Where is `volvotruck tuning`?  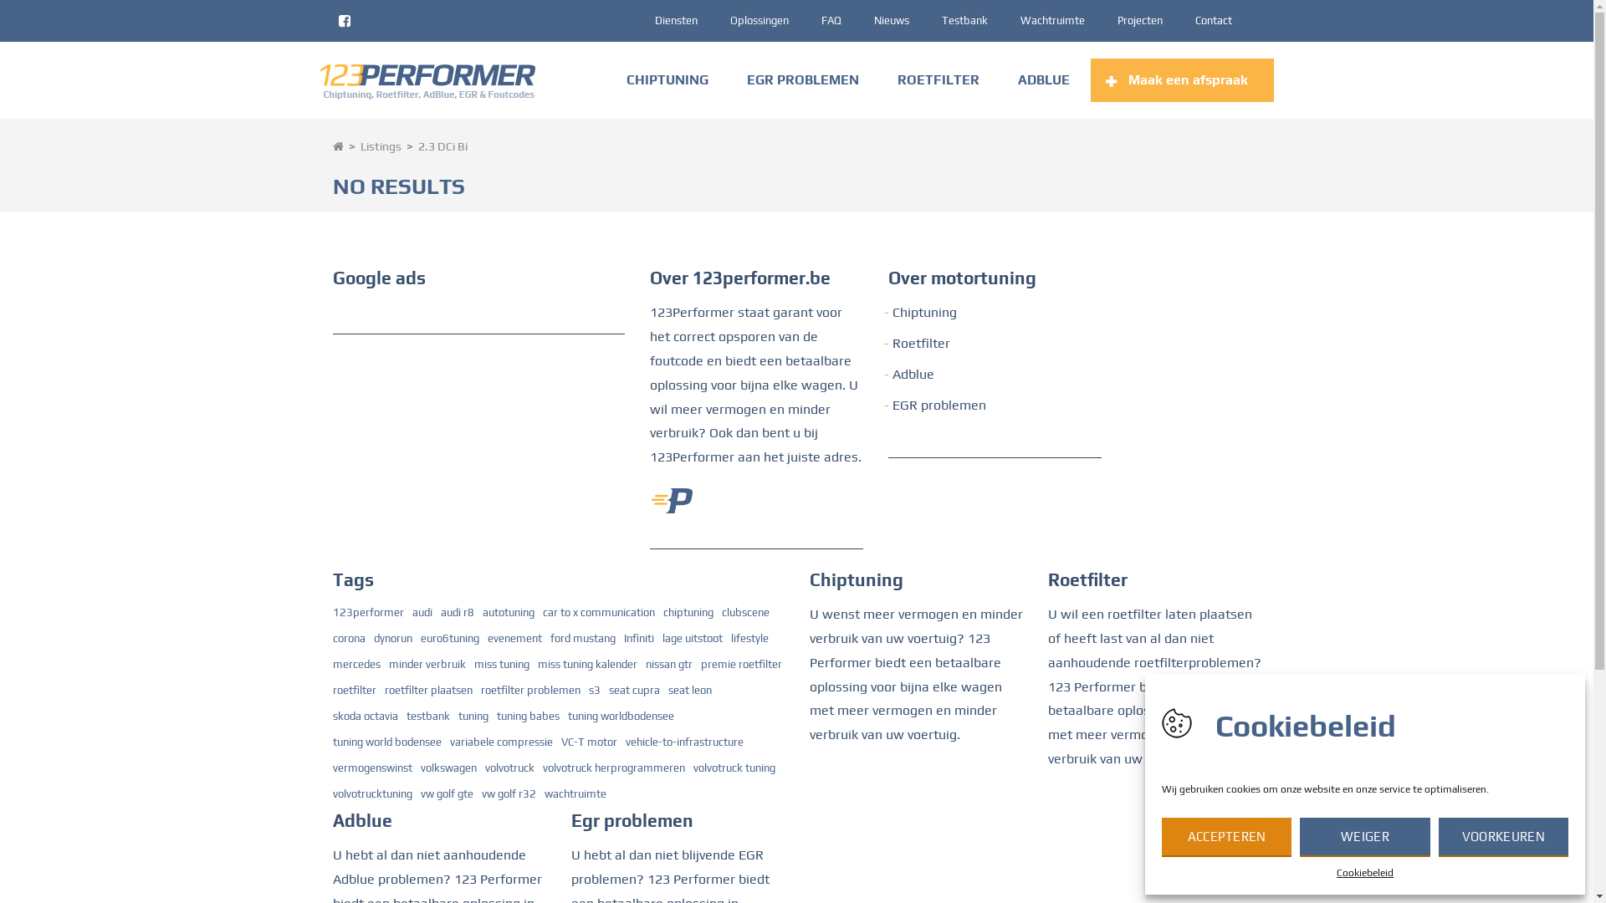 volvotruck tuning is located at coordinates (734, 768).